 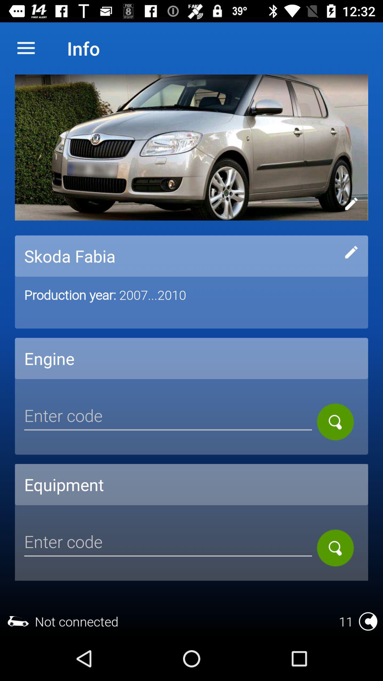 What do you see at coordinates (168, 417) in the screenshot?
I see `open text box` at bounding box center [168, 417].